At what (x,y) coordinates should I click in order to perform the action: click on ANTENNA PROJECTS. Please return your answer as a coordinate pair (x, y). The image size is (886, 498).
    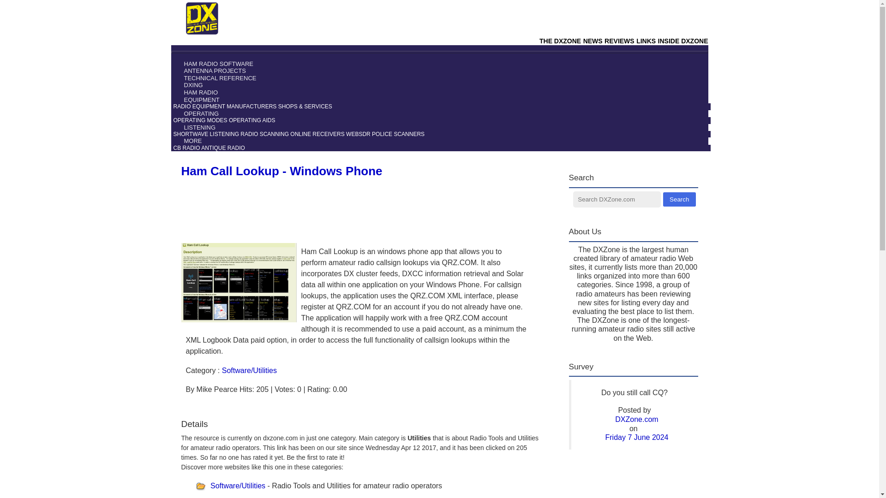
    Looking at the image, I should click on (210, 70).